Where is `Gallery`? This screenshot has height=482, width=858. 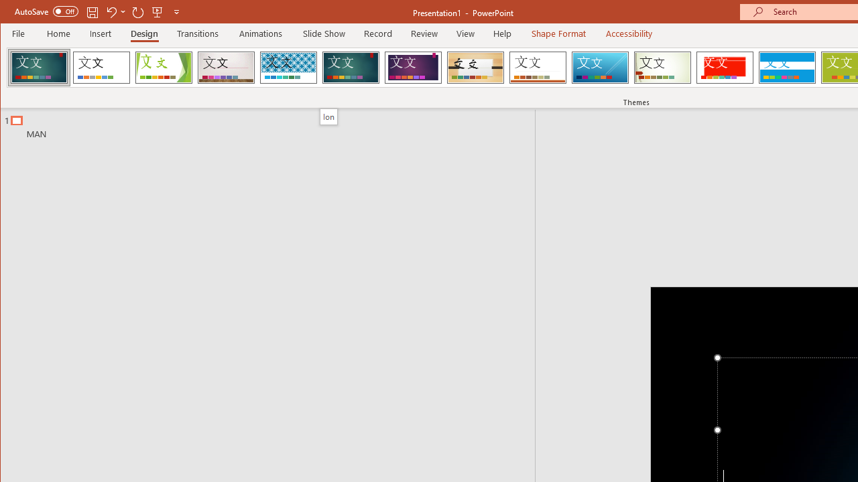 Gallery is located at coordinates (226, 67).